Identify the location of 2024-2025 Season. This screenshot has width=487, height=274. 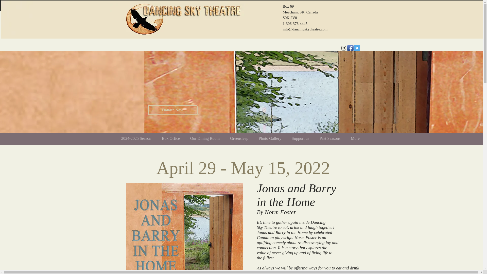
(136, 138).